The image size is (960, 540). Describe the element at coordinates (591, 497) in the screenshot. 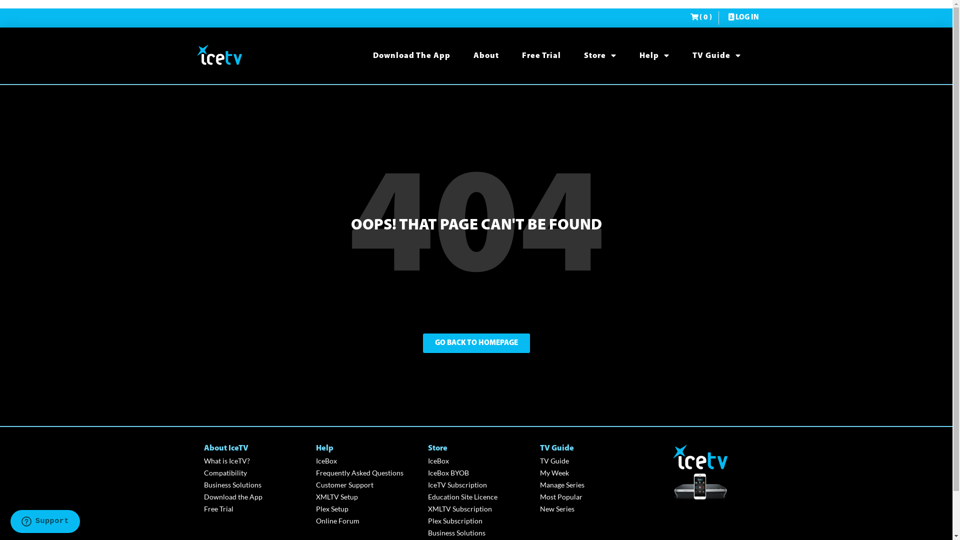

I see `Most Popular` at that location.